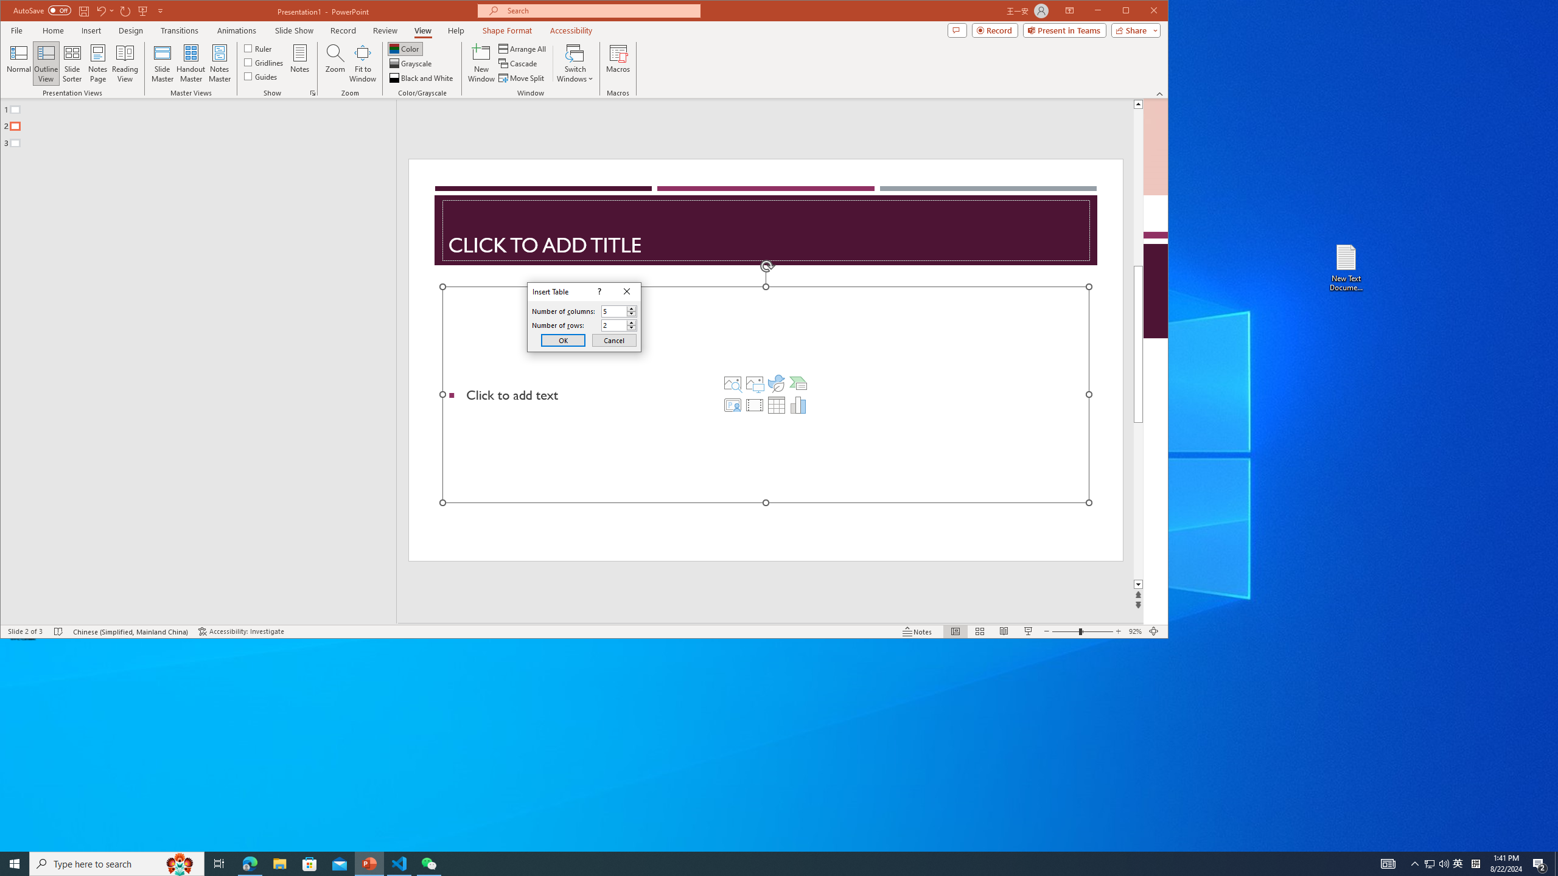  I want to click on Maximize, so click(1143, 12).